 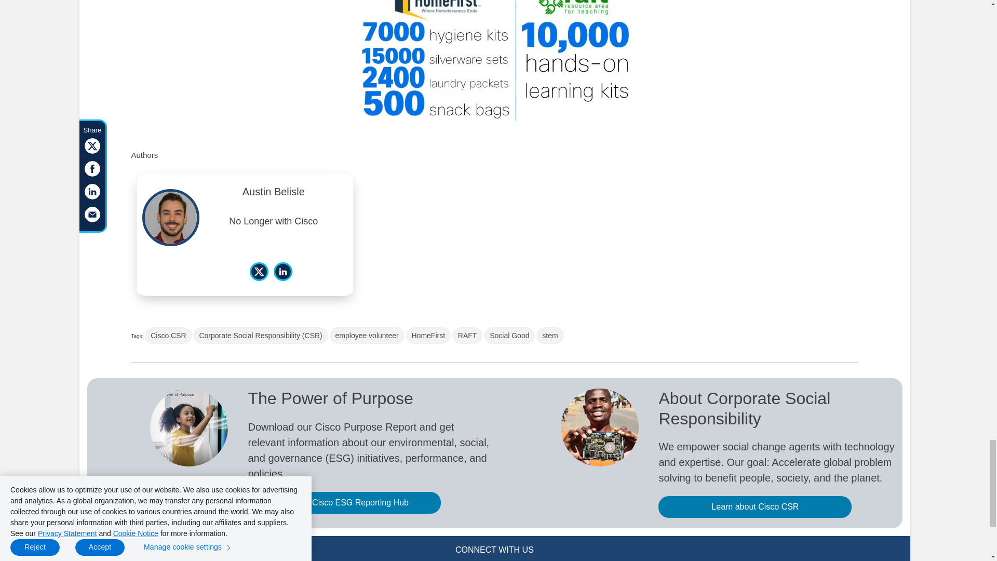 I want to click on stem, so click(x=549, y=336).